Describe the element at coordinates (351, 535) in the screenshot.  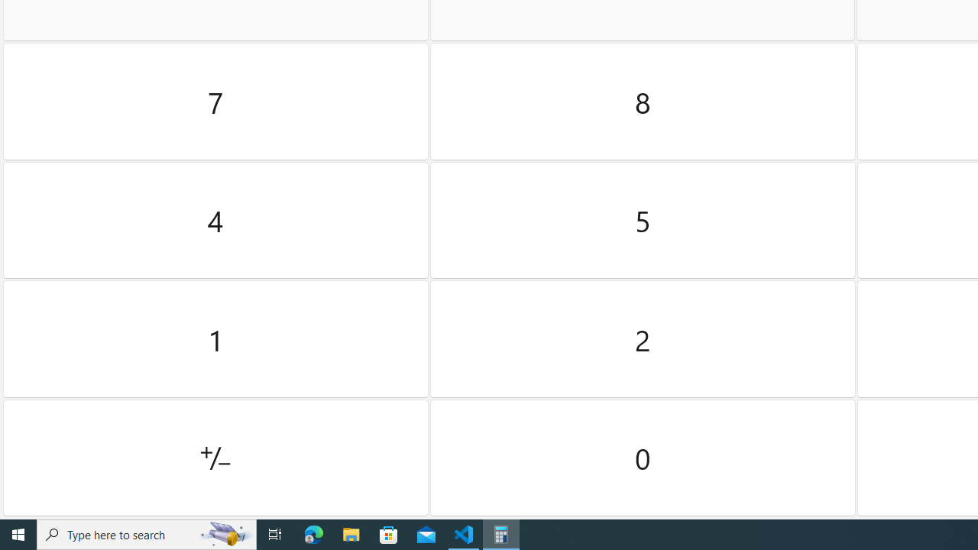
I see `File Explorer` at that location.